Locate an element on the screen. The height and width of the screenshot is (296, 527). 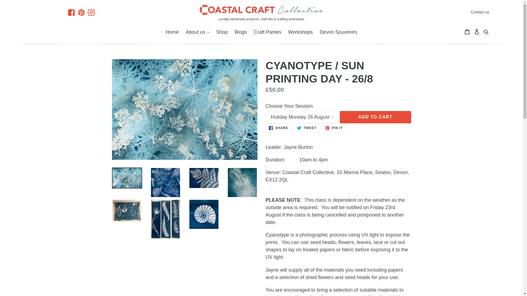
Facebook is located at coordinates (71, 12).